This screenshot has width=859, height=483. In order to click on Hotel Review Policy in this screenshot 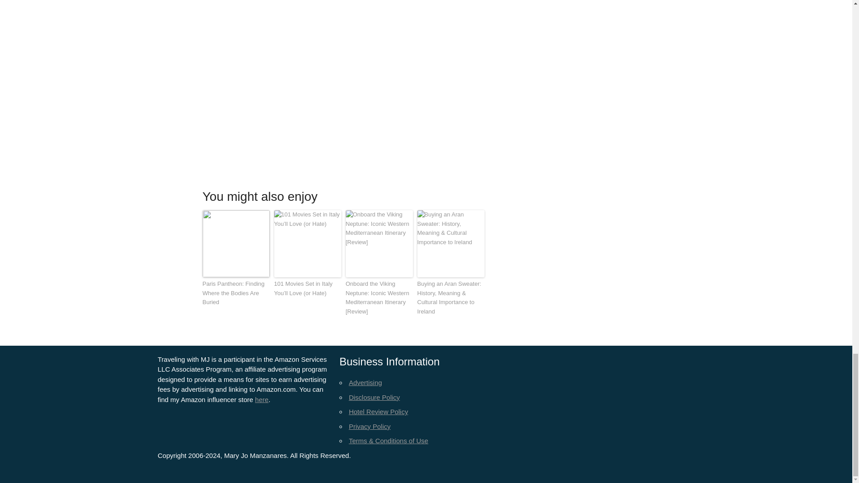, I will do `click(378, 411)`.